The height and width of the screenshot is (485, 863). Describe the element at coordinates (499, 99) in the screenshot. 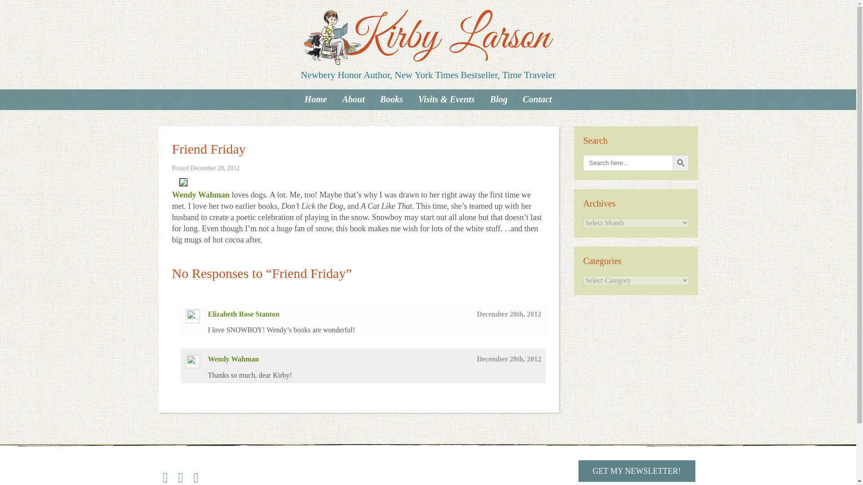

I see `Blog` at that location.